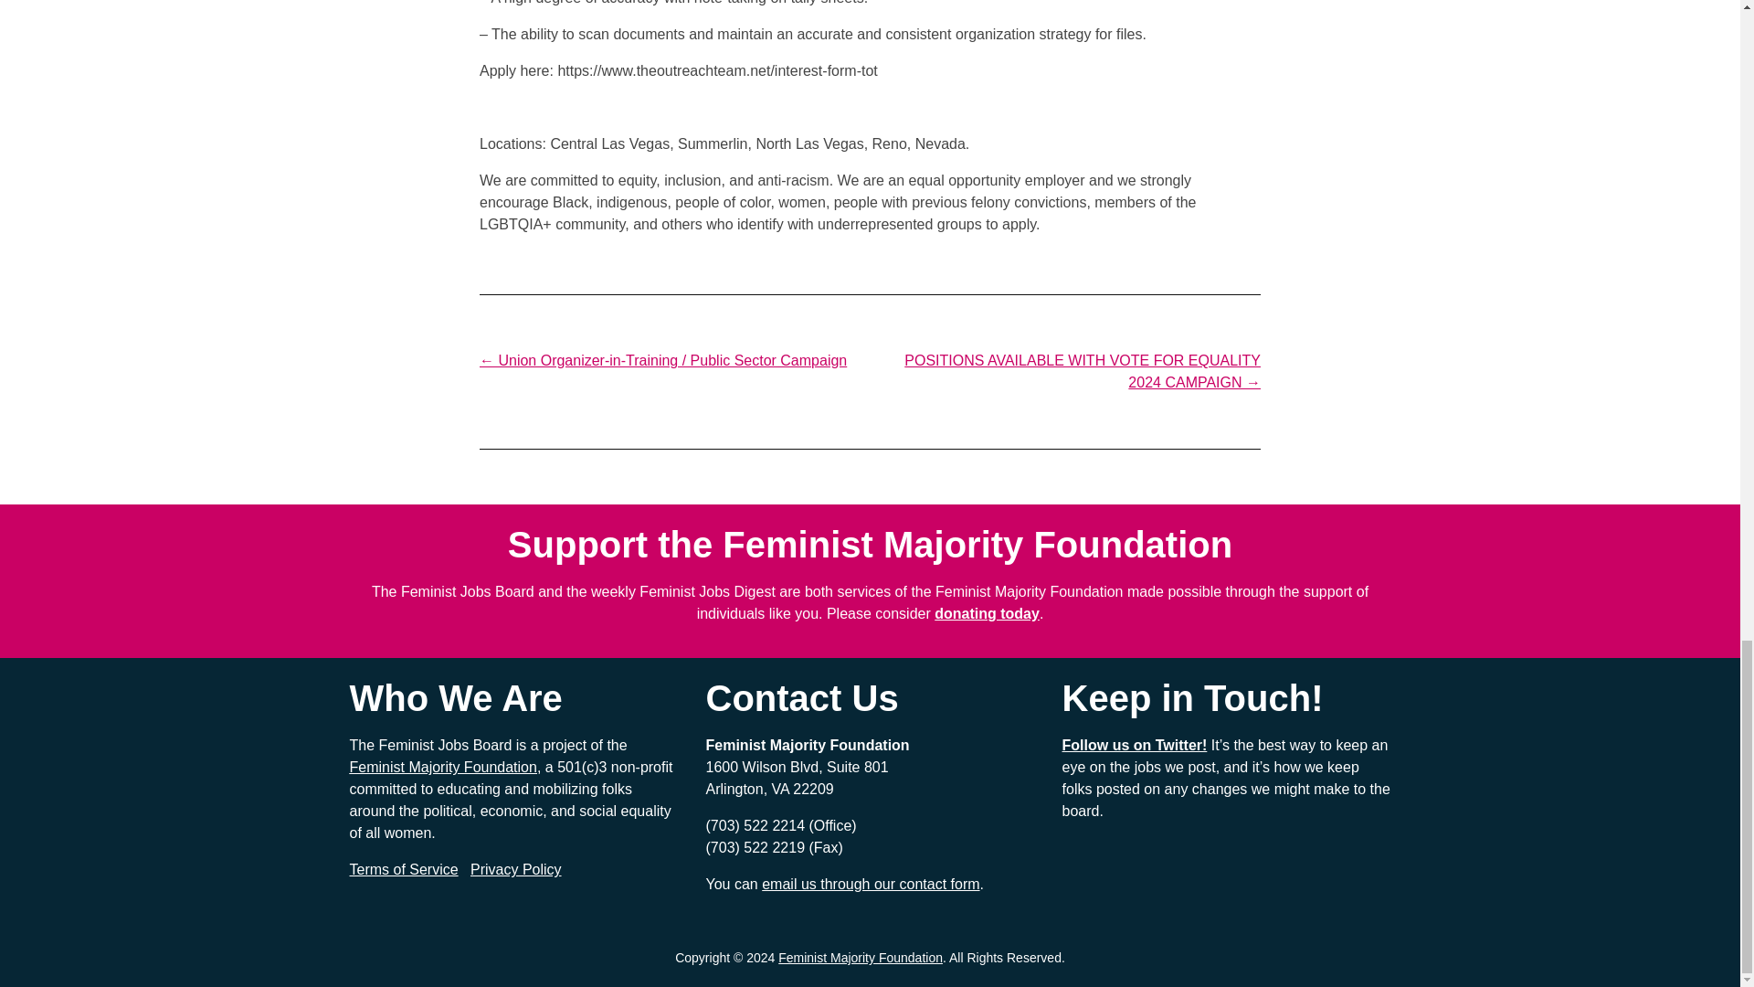 This screenshot has height=987, width=1754. What do you see at coordinates (404, 869) in the screenshot?
I see `Terms of Service` at bounding box center [404, 869].